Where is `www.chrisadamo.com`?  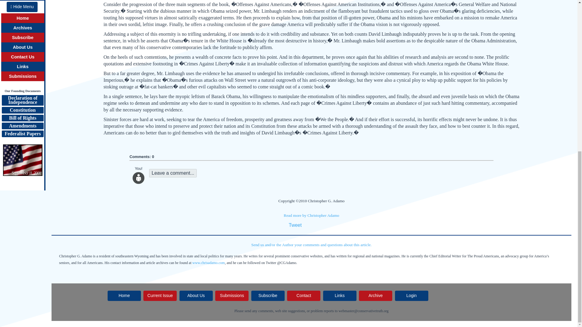
www.chrisadamo.com is located at coordinates (209, 263).